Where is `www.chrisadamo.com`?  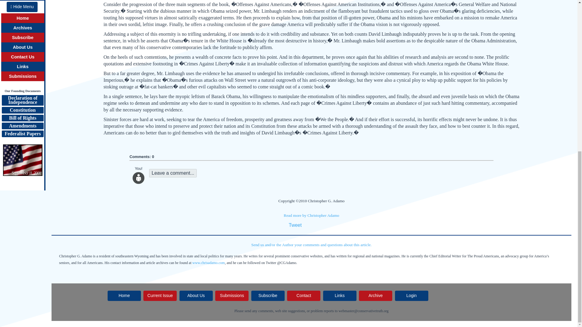
www.chrisadamo.com is located at coordinates (209, 263).